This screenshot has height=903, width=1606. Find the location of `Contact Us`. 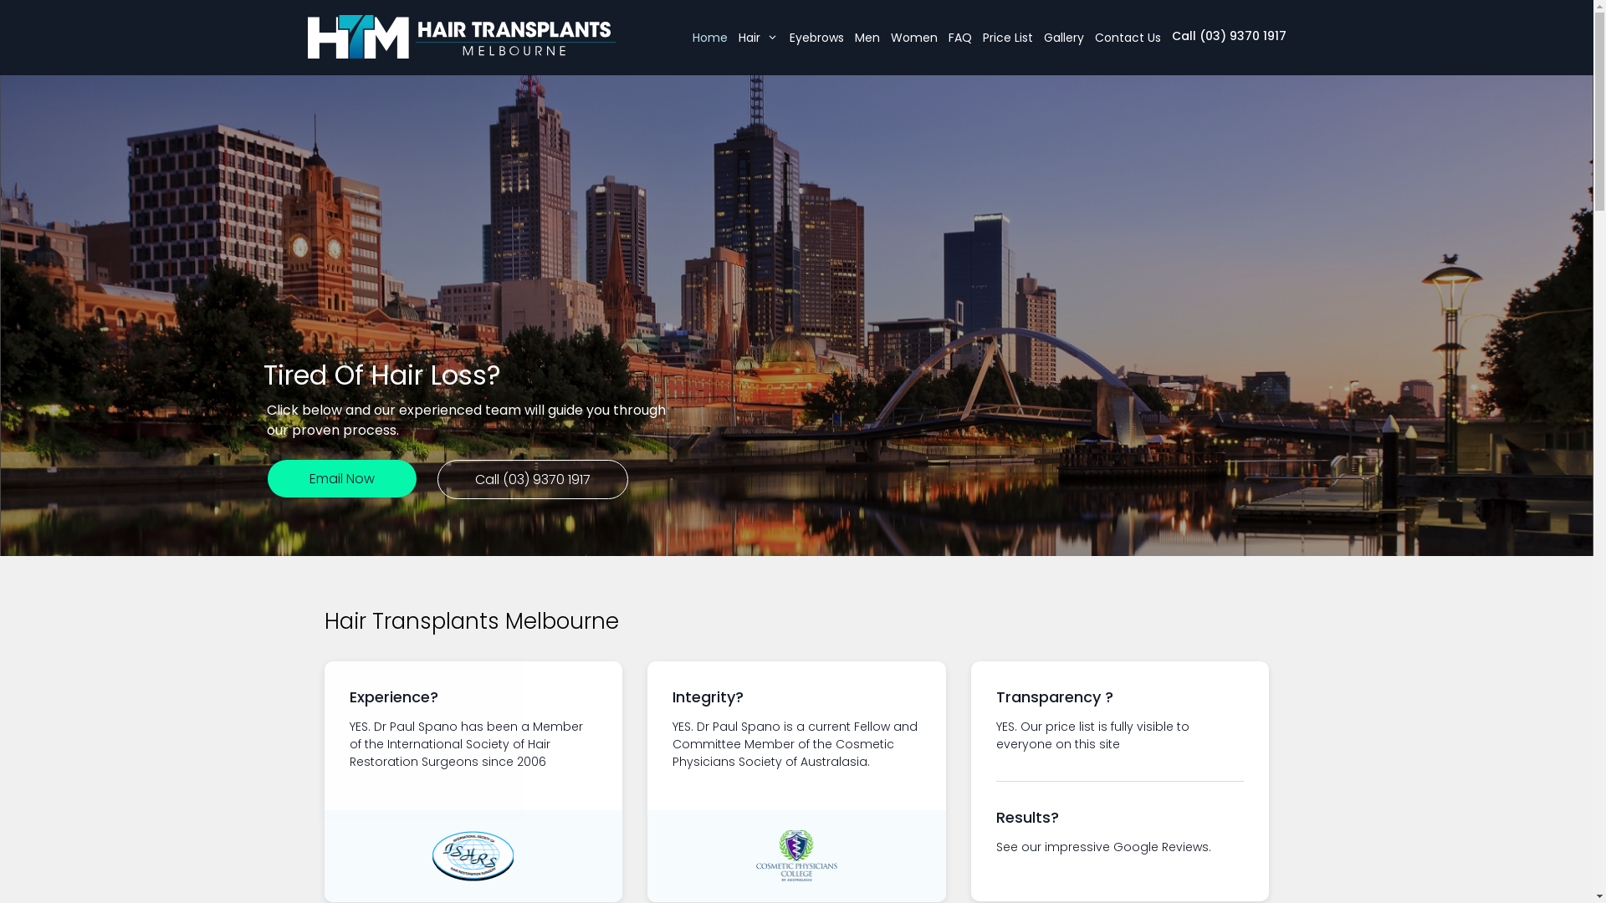

Contact Us is located at coordinates (1128, 38).